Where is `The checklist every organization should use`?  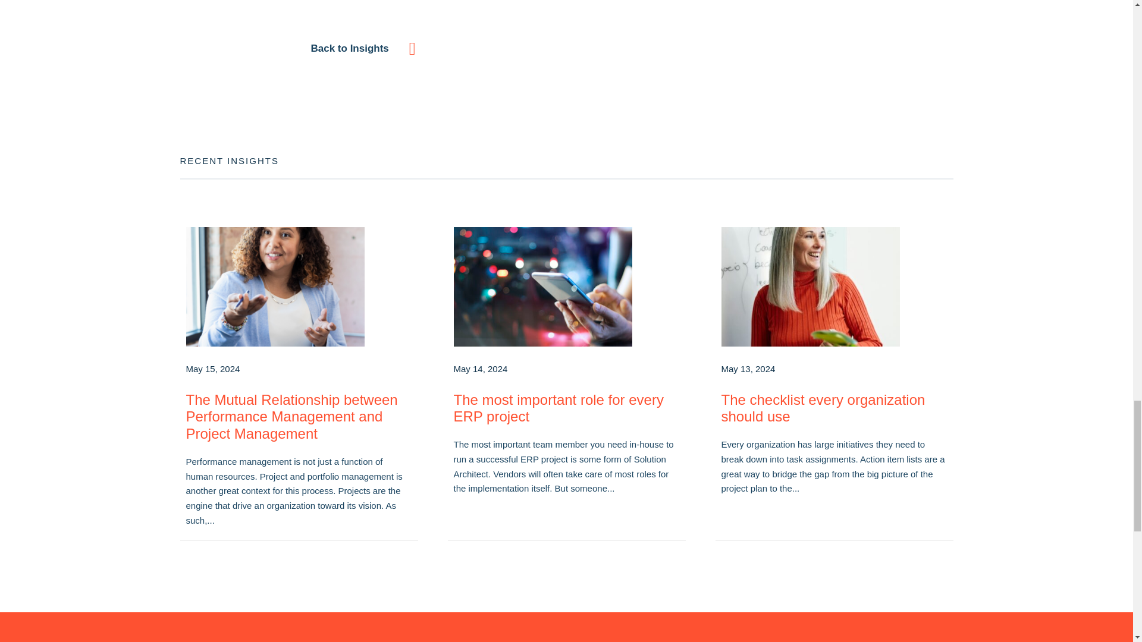 The checklist every organization should use is located at coordinates (823, 408).